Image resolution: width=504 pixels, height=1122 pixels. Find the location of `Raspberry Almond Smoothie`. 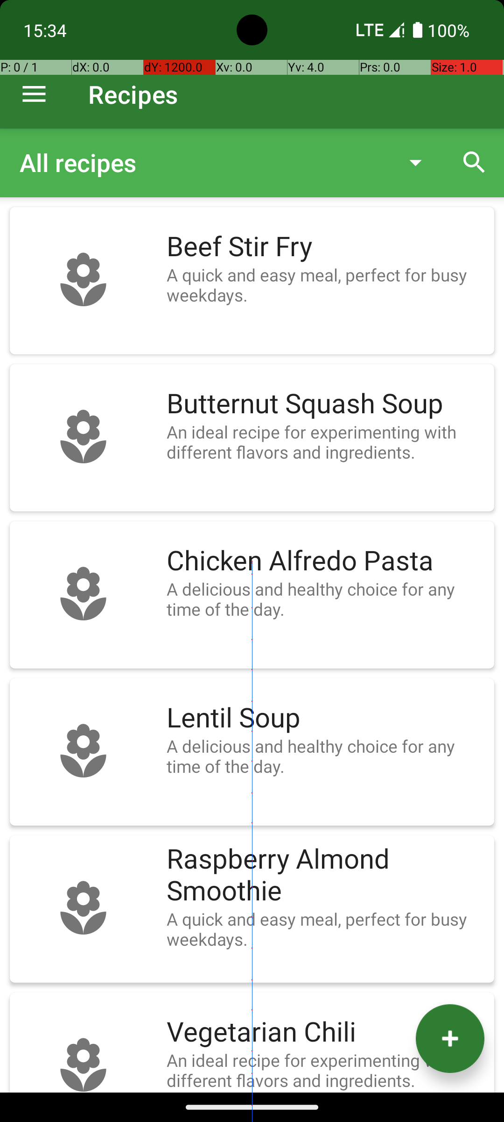

Raspberry Almond Smoothie is located at coordinates (326, 875).